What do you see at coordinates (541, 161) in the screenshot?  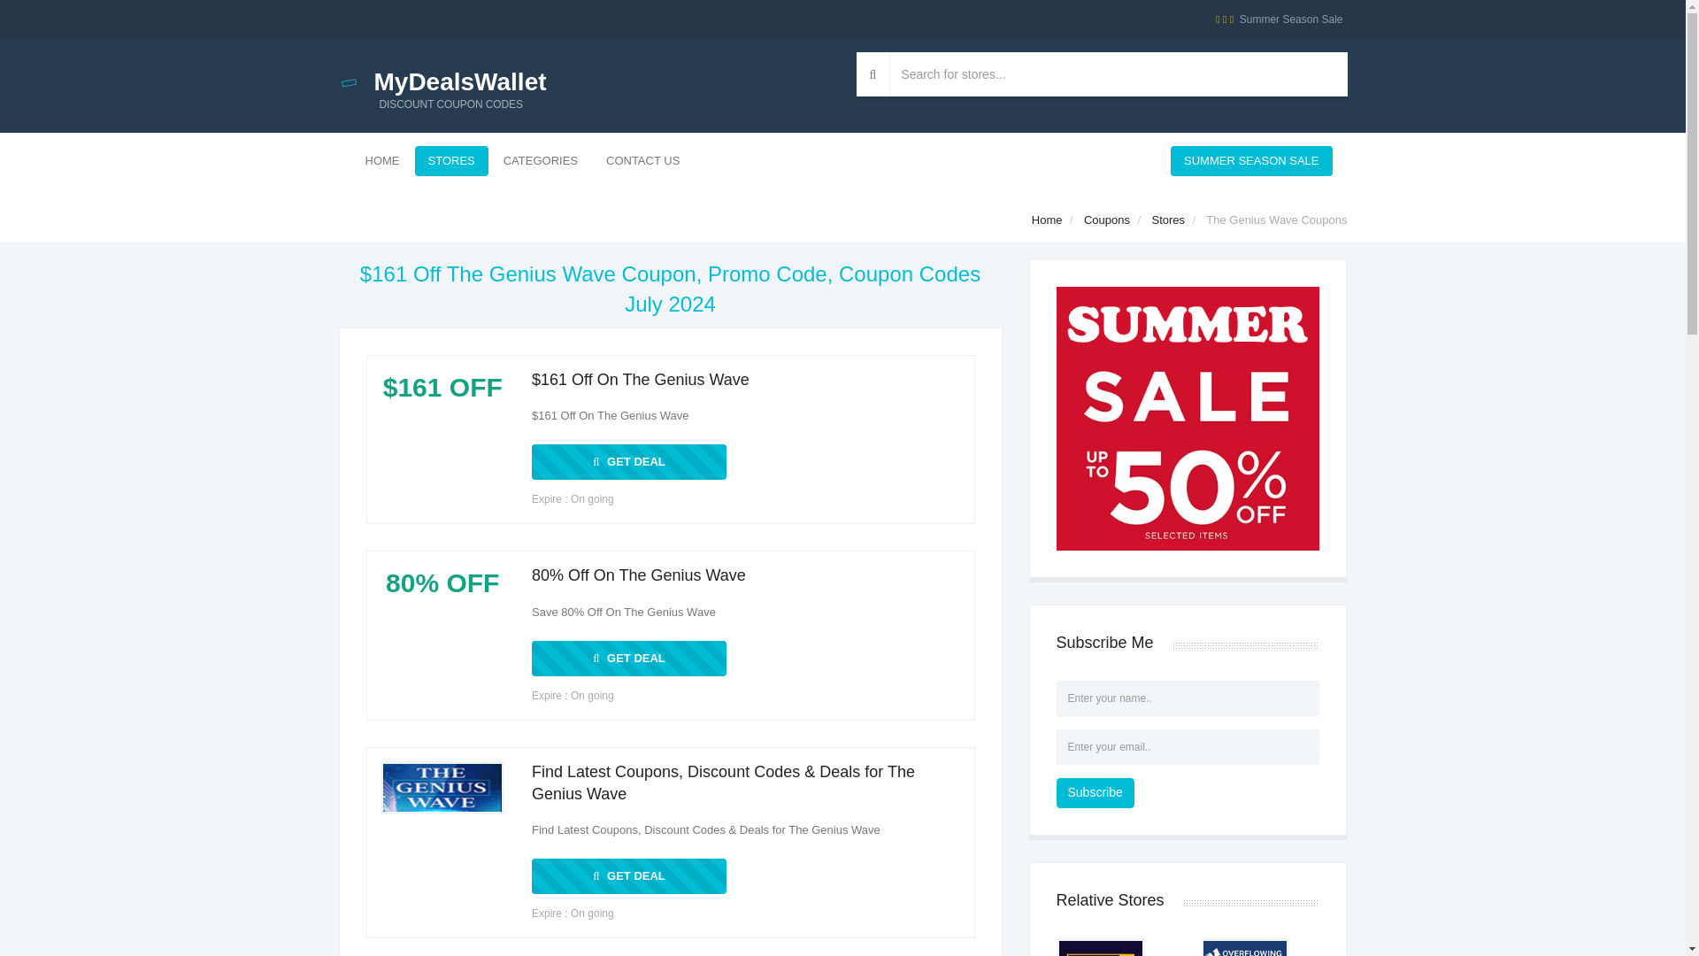 I see `Subscribe` at bounding box center [541, 161].